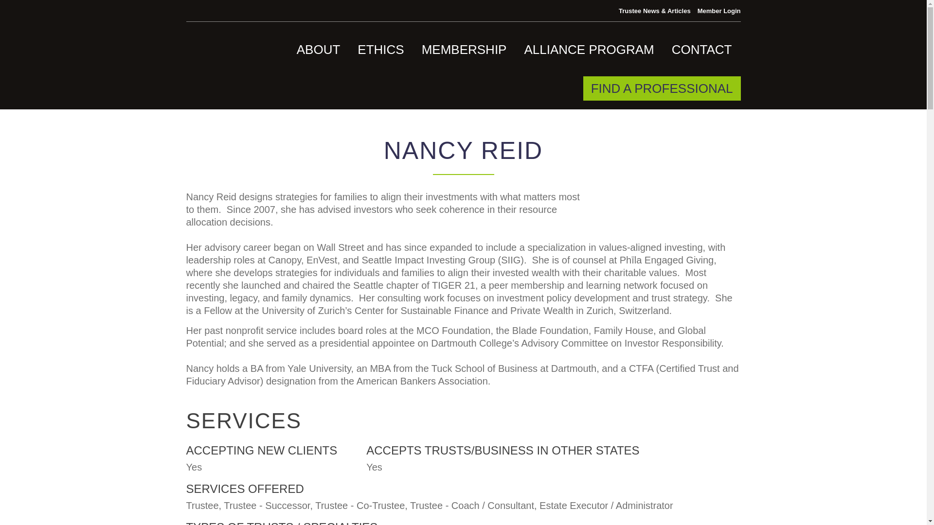 Image resolution: width=934 pixels, height=525 pixels. Describe the element at coordinates (380, 50) in the screenshot. I see `ETHICS` at that location.